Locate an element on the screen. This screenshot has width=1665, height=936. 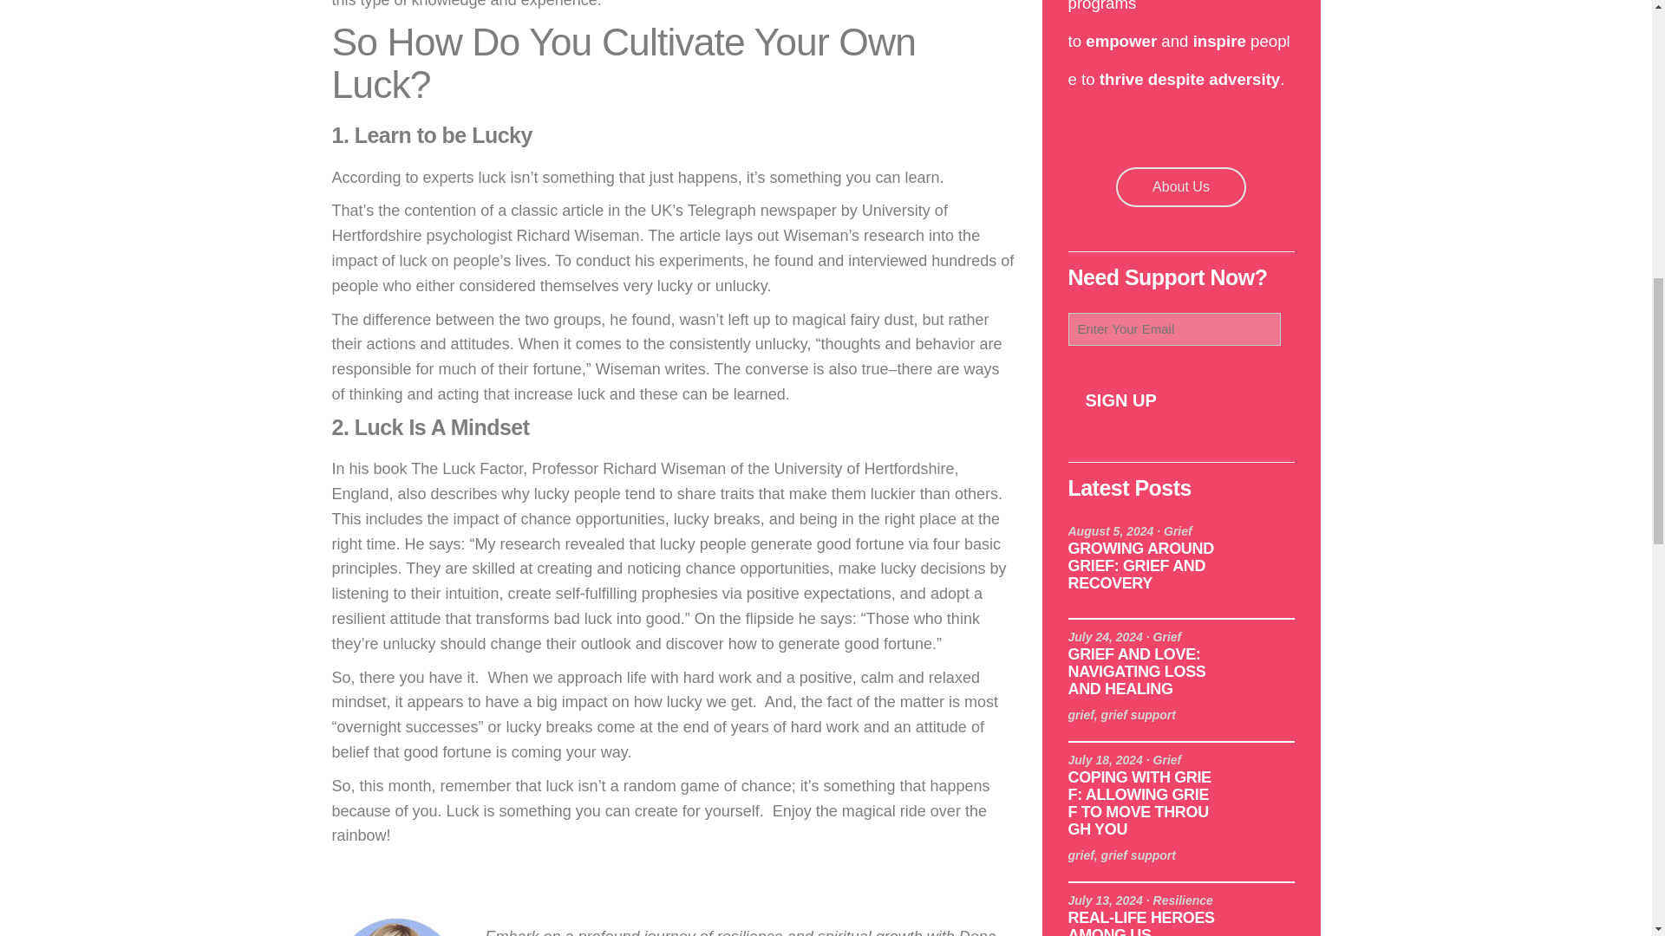
GROWING AROUND GRIEF: GRIEF AND RECOVERY is located at coordinates (1141, 565).